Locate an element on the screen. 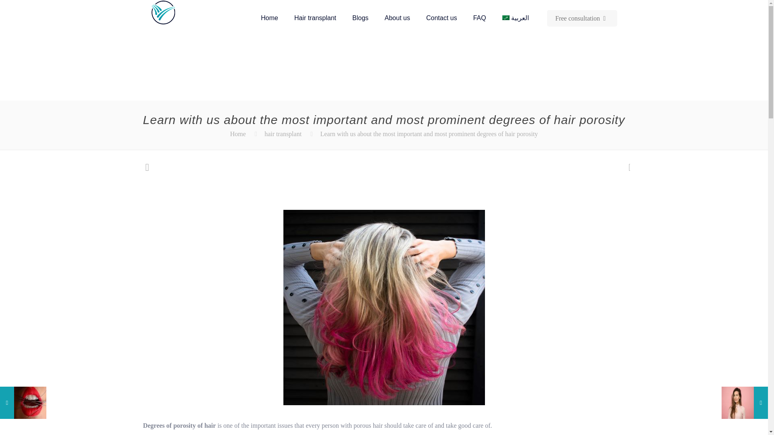  Hair transplant is located at coordinates (315, 18).